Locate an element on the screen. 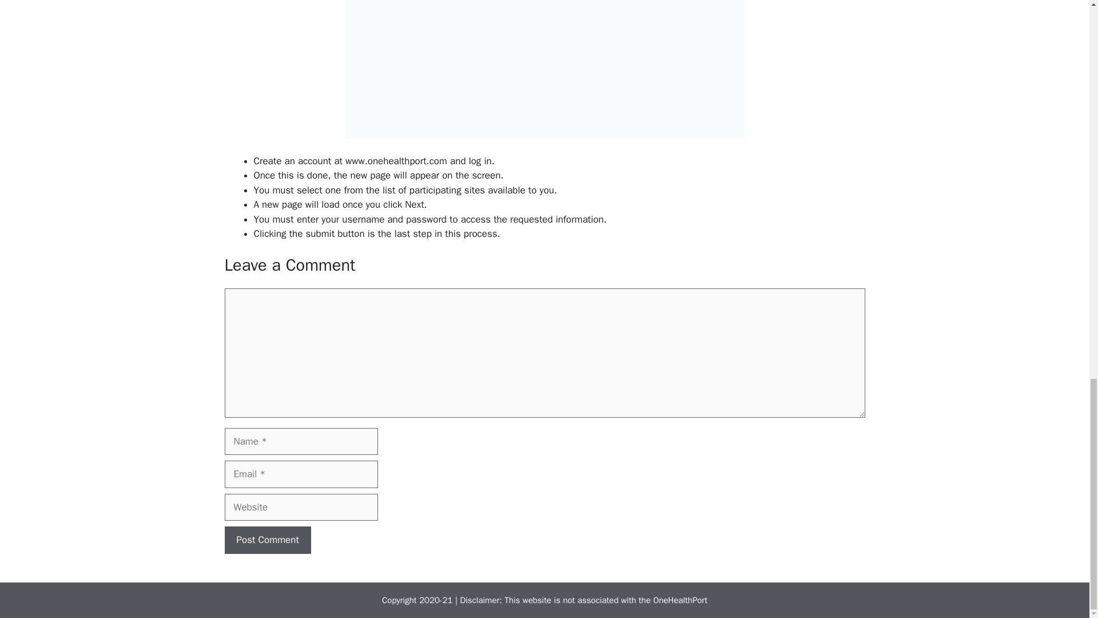 The height and width of the screenshot is (618, 1098). OneHealthPort is located at coordinates (680, 600).